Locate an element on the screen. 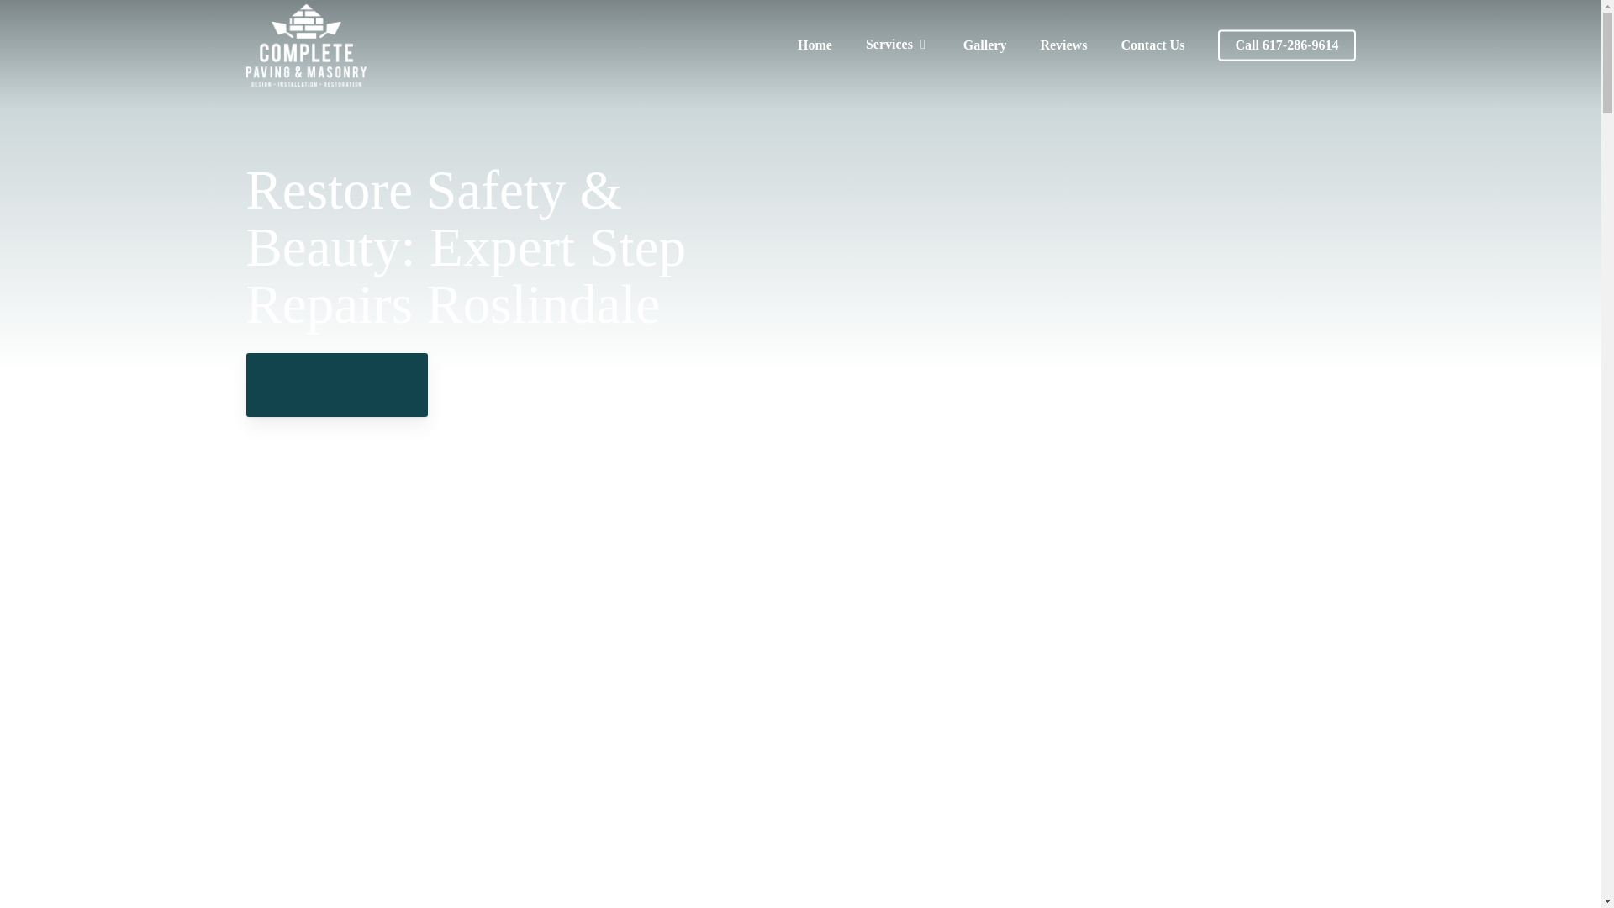 The height and width of the screenshot is (908, 1614). Contact Us is located at coordinates (1152, 45).